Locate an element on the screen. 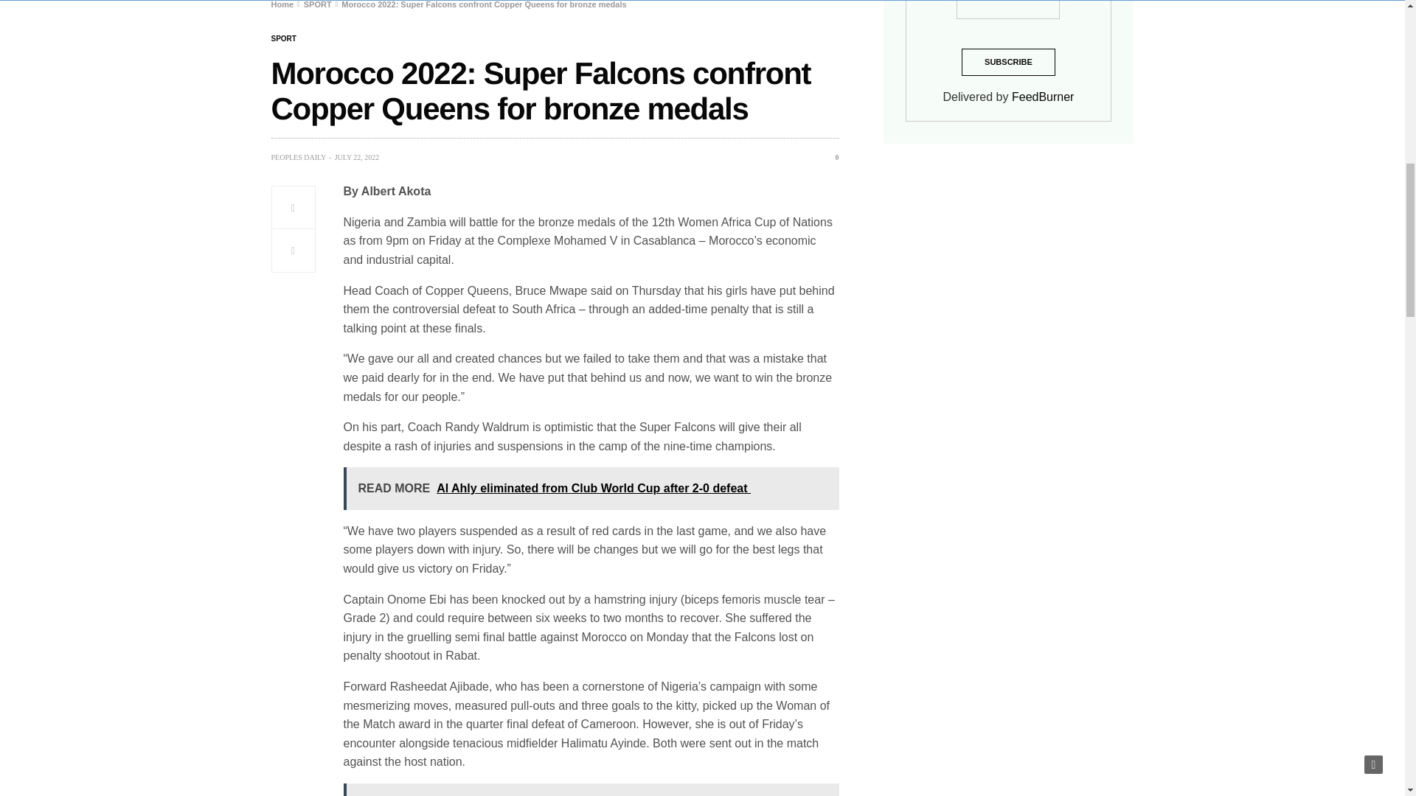  SPORT is located at coordinates (283, 38).